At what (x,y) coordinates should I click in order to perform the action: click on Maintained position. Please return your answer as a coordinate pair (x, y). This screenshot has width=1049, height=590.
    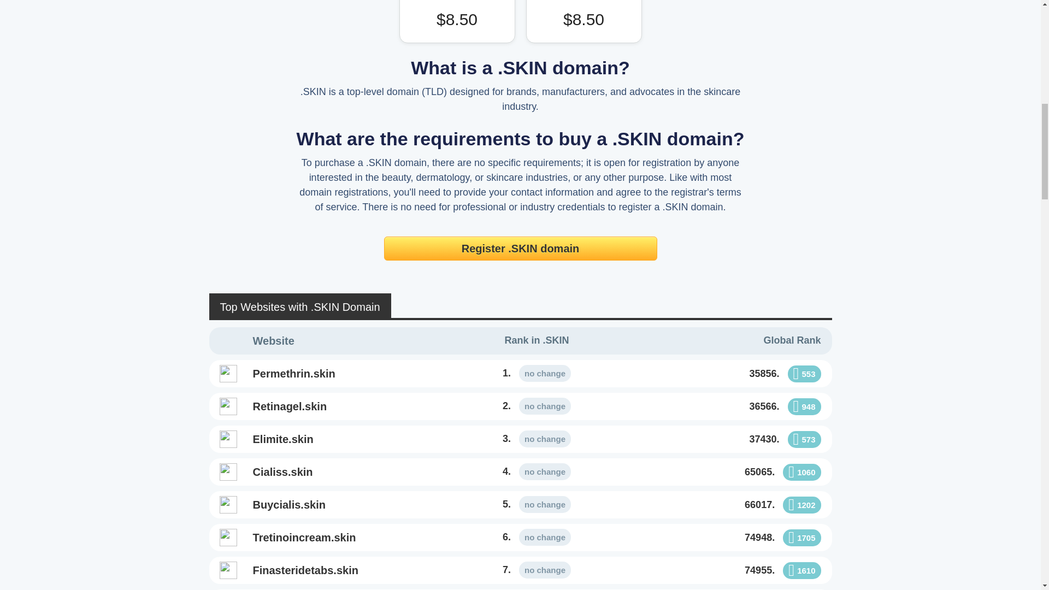
    Looking at the image, I should click on (545, 373).